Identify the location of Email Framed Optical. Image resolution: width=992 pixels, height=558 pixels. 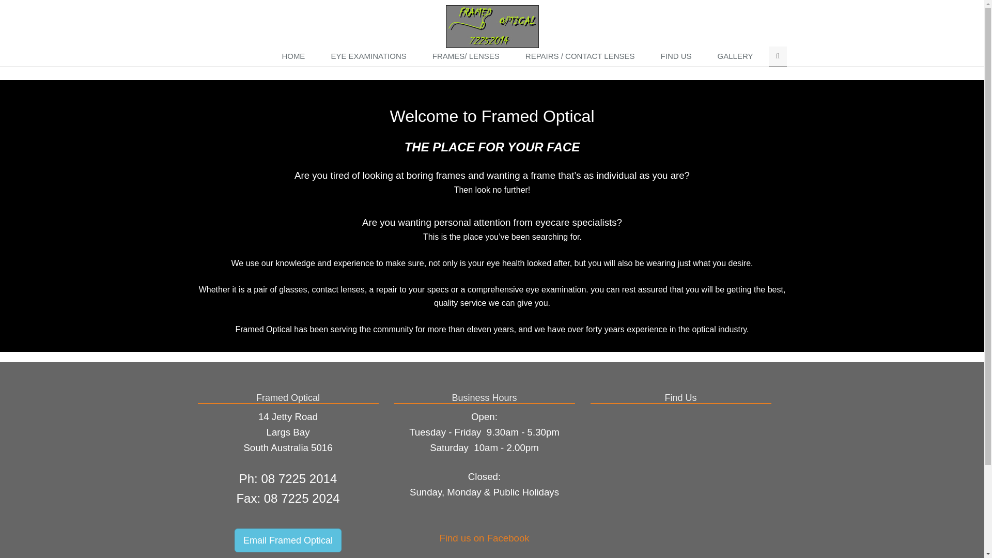
(288, 540).